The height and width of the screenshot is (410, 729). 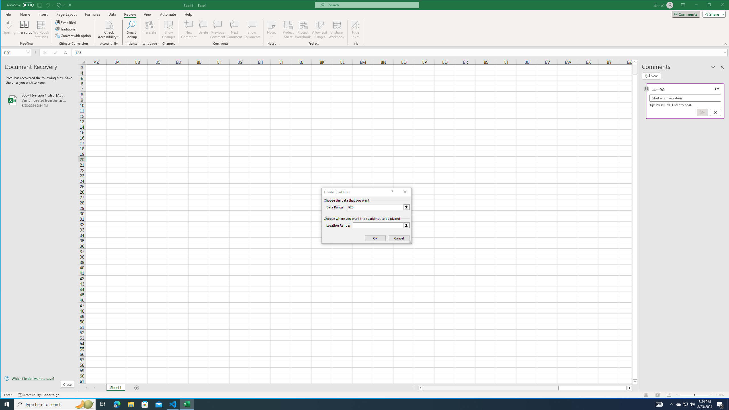 I want to click on Data, so click(x=112, y=14).